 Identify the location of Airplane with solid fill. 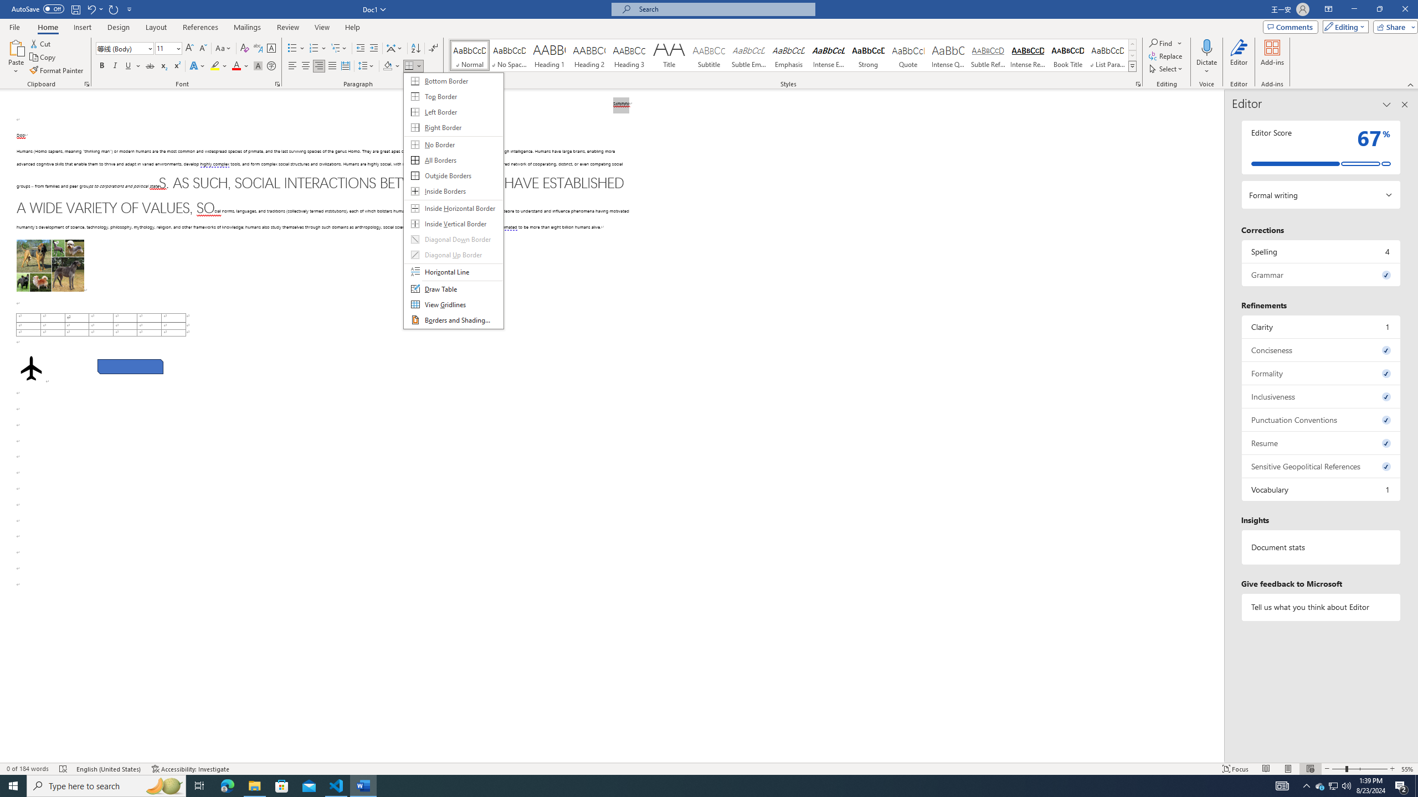
(31, 369).